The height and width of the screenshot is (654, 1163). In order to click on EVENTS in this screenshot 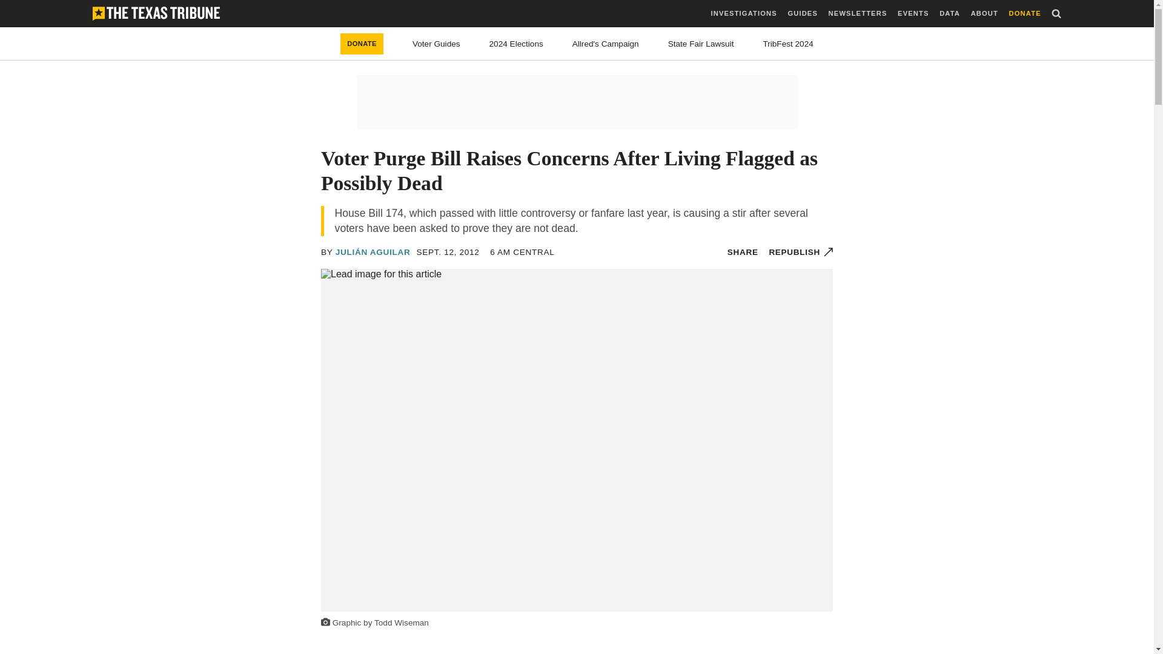, I will do `click(913, 13)`.